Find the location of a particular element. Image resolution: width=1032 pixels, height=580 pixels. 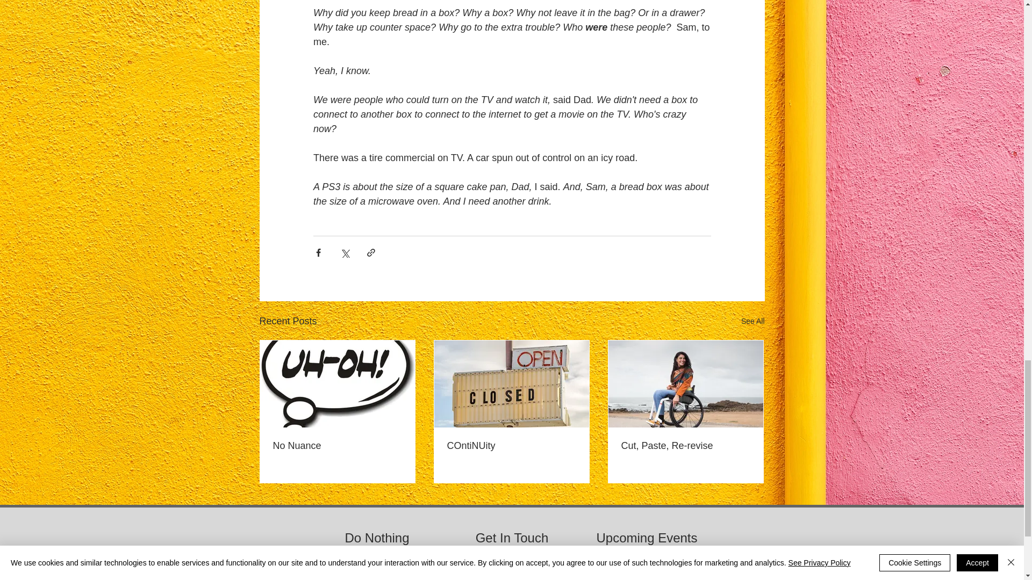

Calendar is located at coordinates (647, 569).